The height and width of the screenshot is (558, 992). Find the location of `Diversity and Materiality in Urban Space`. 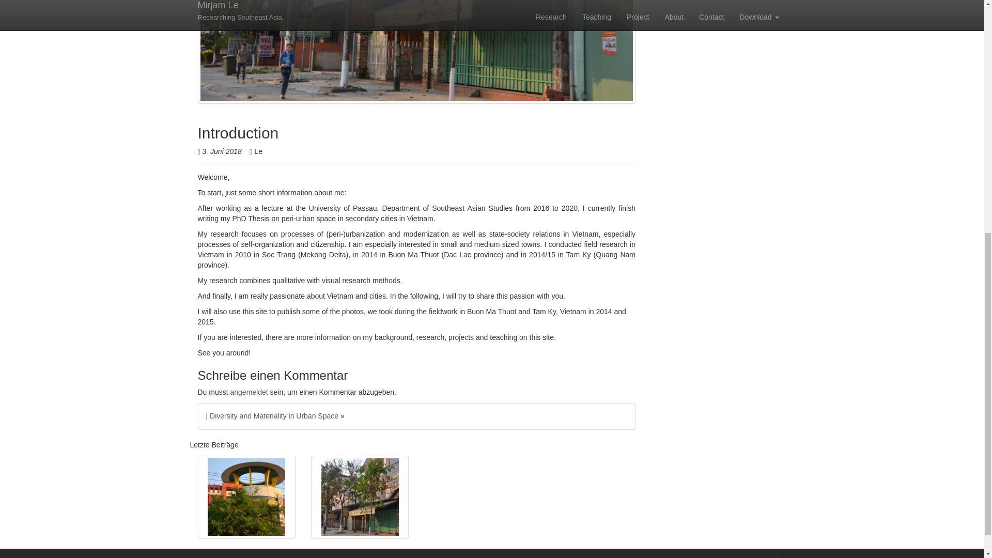

Diversity and Materiality in Urban Space is located at coordinates (274, 416).